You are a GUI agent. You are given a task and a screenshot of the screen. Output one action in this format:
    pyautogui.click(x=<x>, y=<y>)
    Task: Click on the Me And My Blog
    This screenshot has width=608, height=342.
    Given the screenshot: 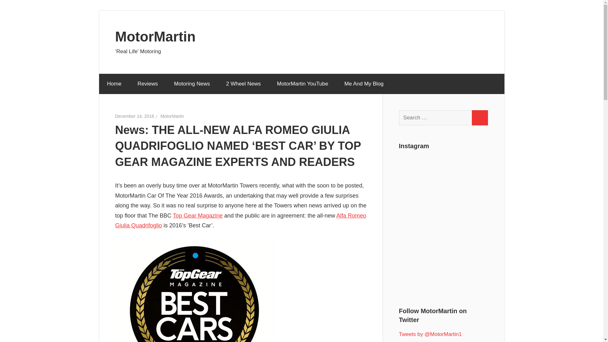 What is the action you would take?
    pyautogui.click(x=364, y=84)
    